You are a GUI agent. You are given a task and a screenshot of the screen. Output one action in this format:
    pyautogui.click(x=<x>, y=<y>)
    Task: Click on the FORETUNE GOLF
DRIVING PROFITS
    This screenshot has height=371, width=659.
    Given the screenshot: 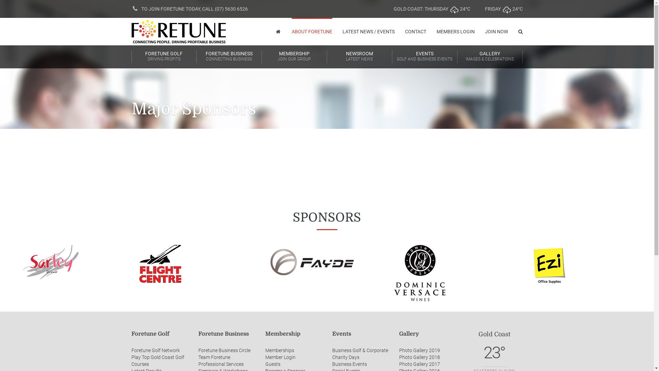 What is the action you would take?
    pyautogui.click(x=164, y=57)
    